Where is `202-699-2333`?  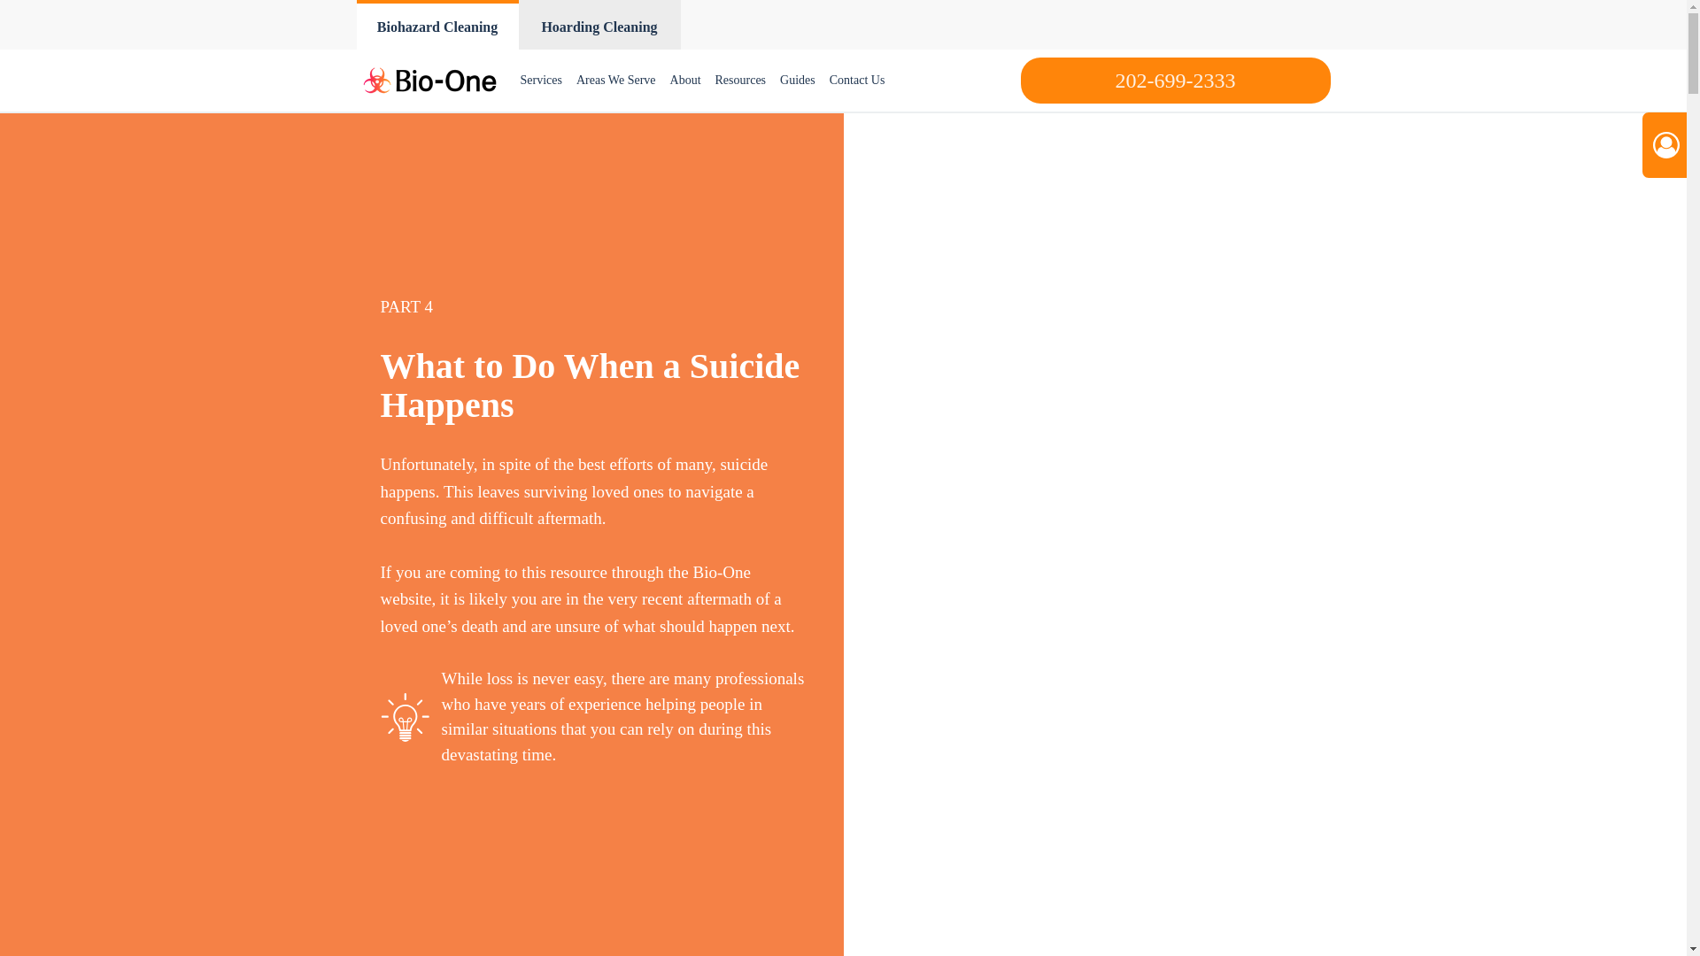
202-699-2333 is located at coordinates (1174, 80).